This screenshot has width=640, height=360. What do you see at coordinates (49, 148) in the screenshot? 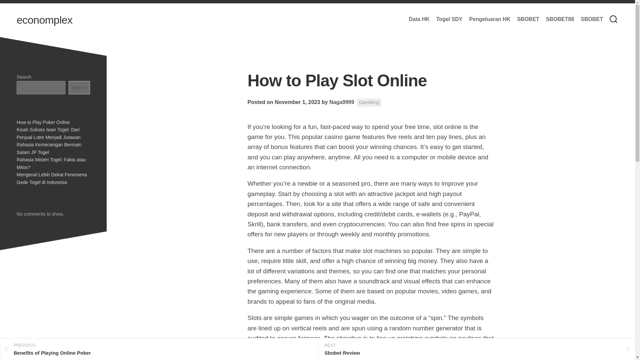
I see `Rahasia Kemenangan Bermain Salam JP Togel` at bounding box center [49, 148].